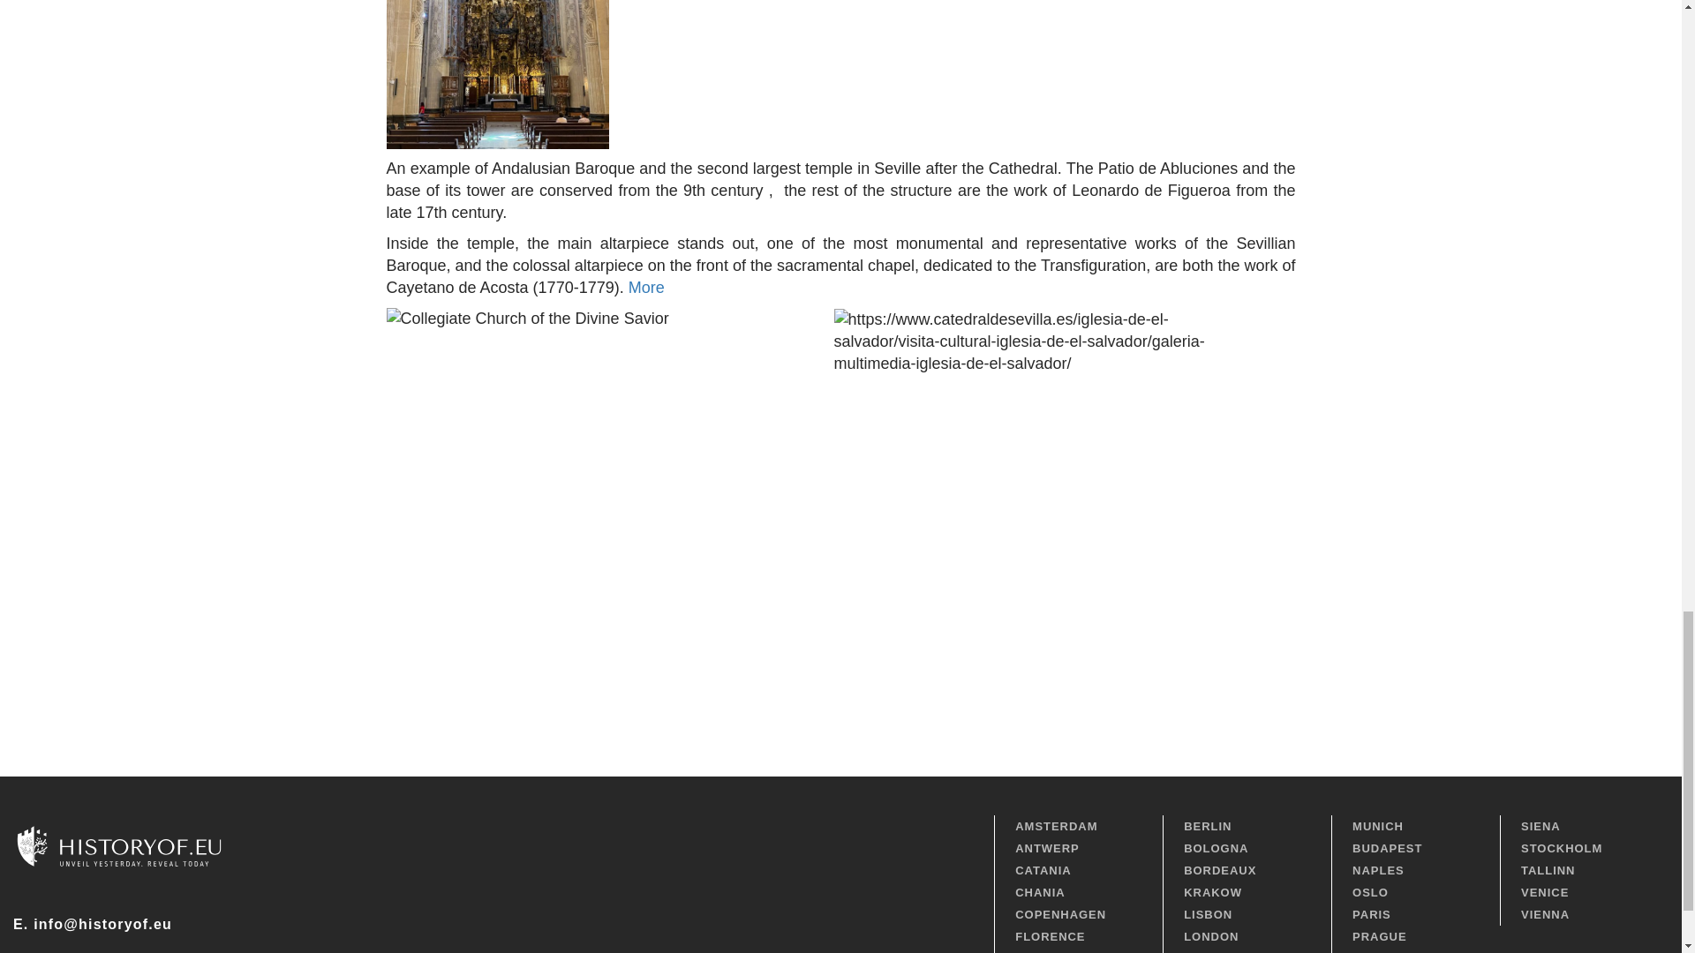 The width and height of the screenshot is (1695, 953). Describe the element at coordinates (1078, 870) in the screenshot. I see `CATANIA` at that location.